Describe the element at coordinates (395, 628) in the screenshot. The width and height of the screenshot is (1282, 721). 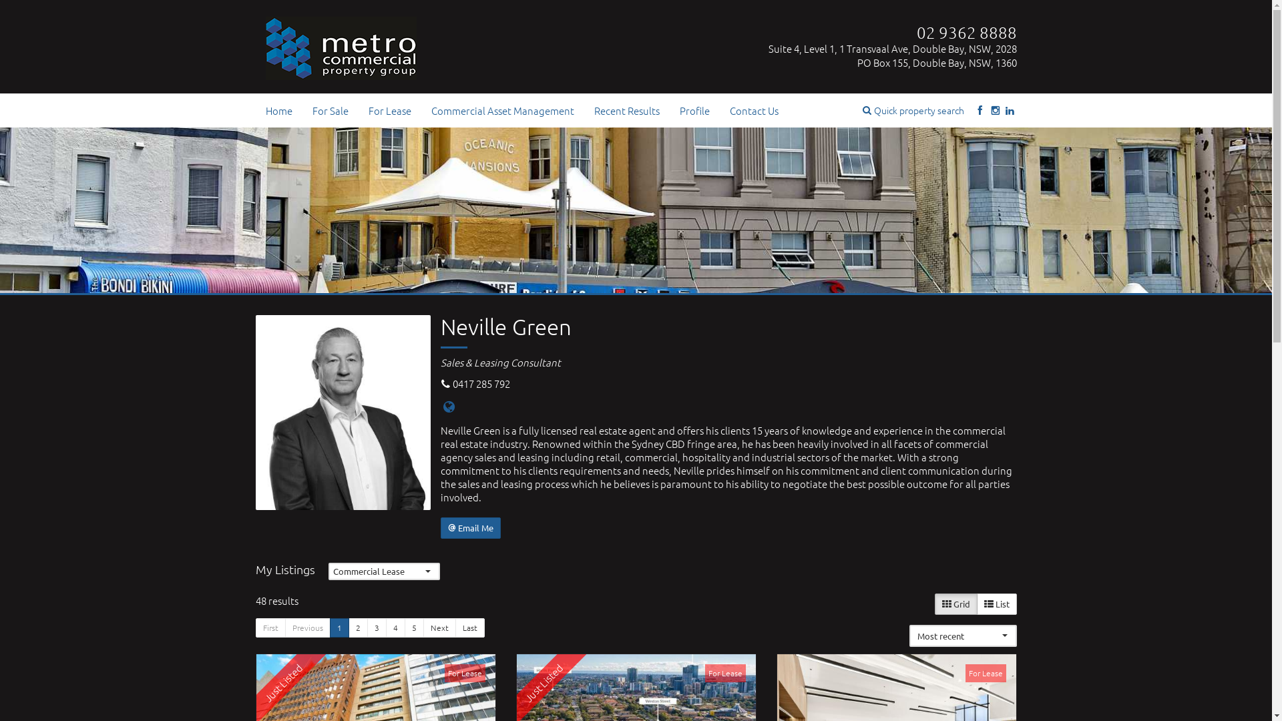
I see `4` at that location.